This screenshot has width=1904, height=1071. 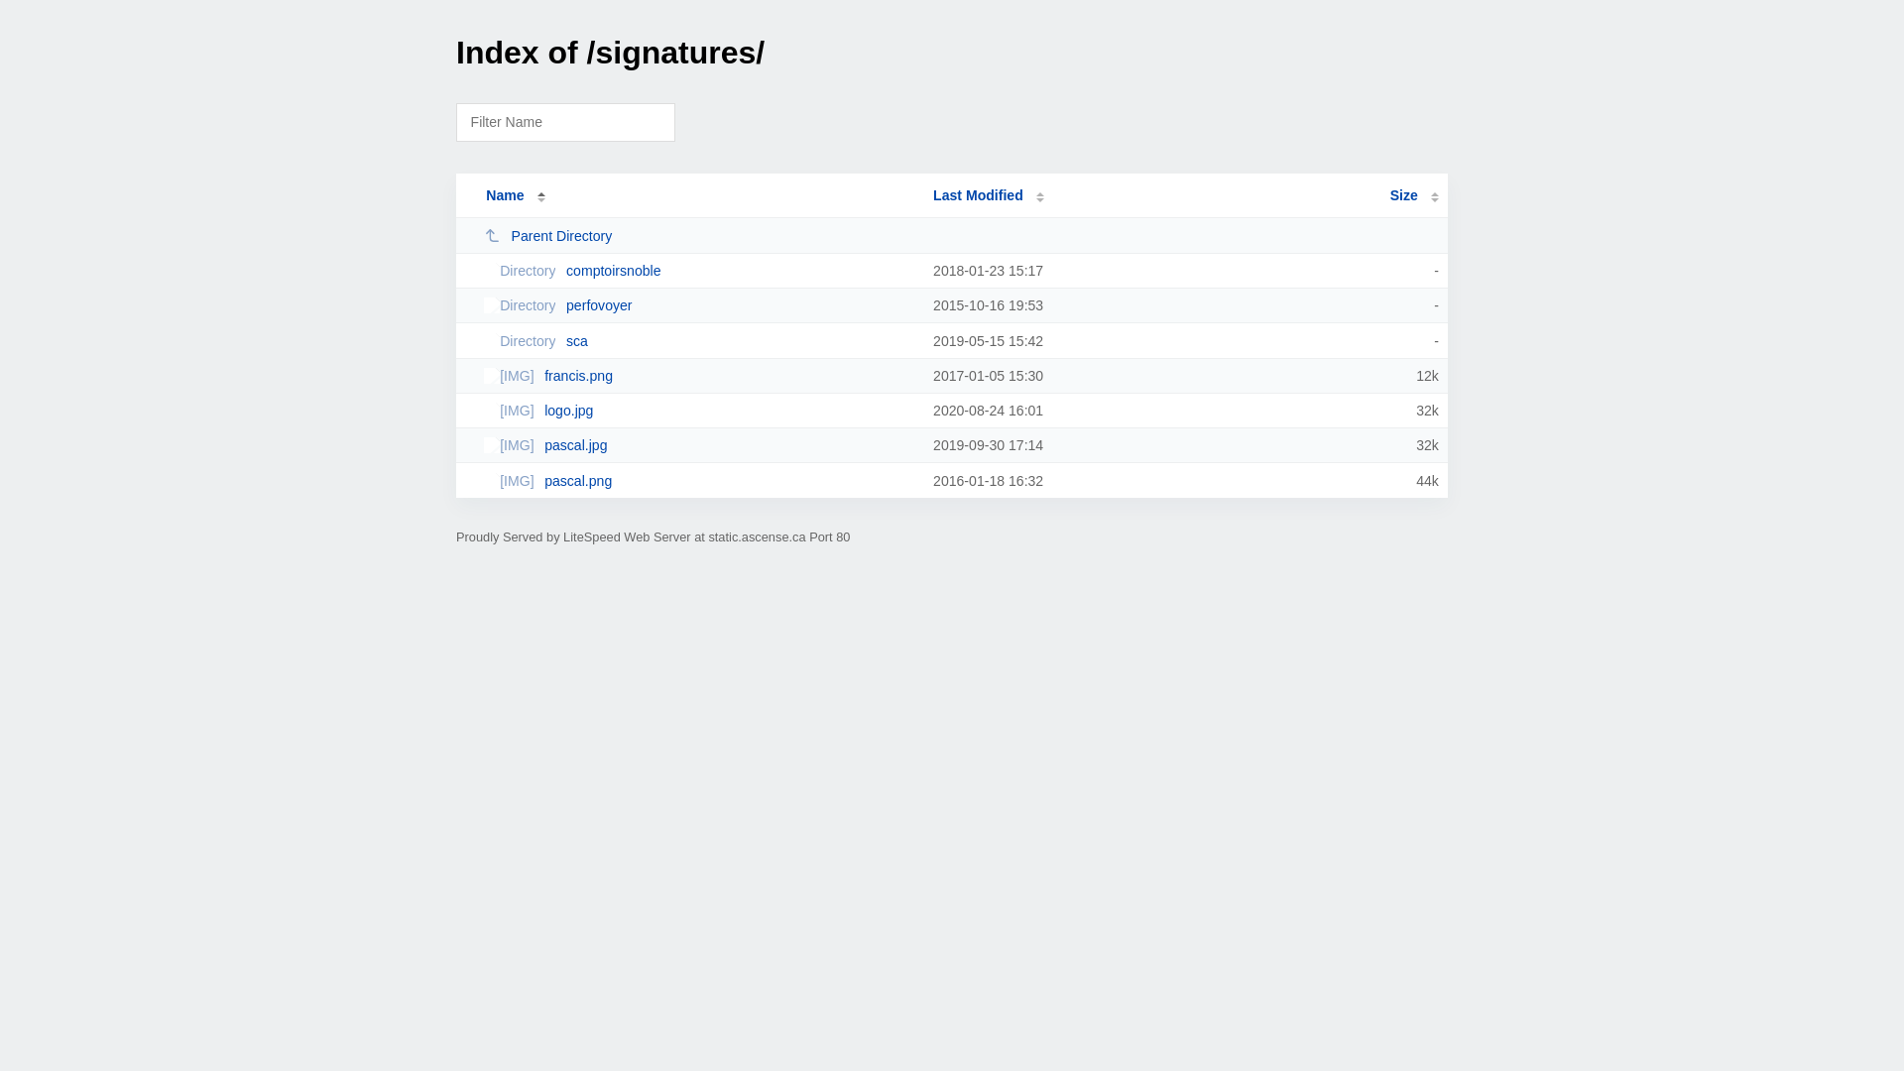 I want to click on francis.png, so click(x=700, y=376).